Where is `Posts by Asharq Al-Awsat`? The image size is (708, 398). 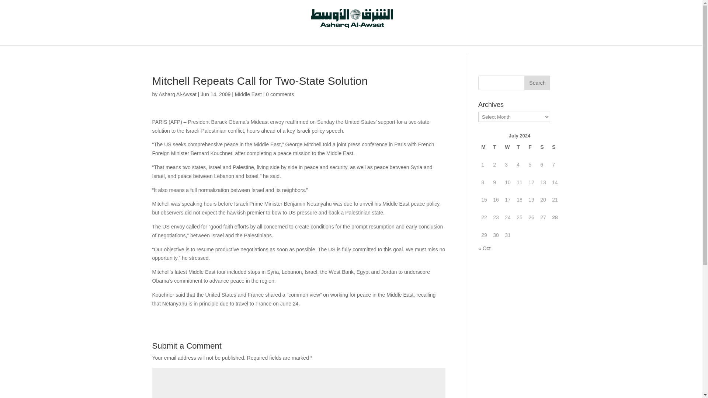 Posts by Asharq Al-Awsat is located at coordinates (177, 94).